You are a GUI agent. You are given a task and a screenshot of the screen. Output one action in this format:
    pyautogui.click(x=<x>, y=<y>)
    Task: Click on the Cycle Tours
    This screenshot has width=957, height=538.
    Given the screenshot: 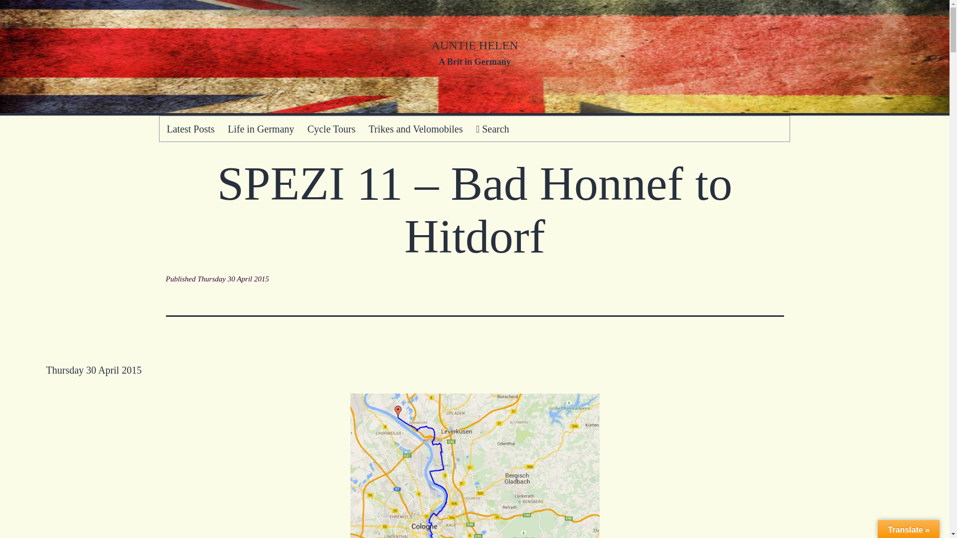 What is the action you would take?
    pyautogui.click(x=331, y=129)
    